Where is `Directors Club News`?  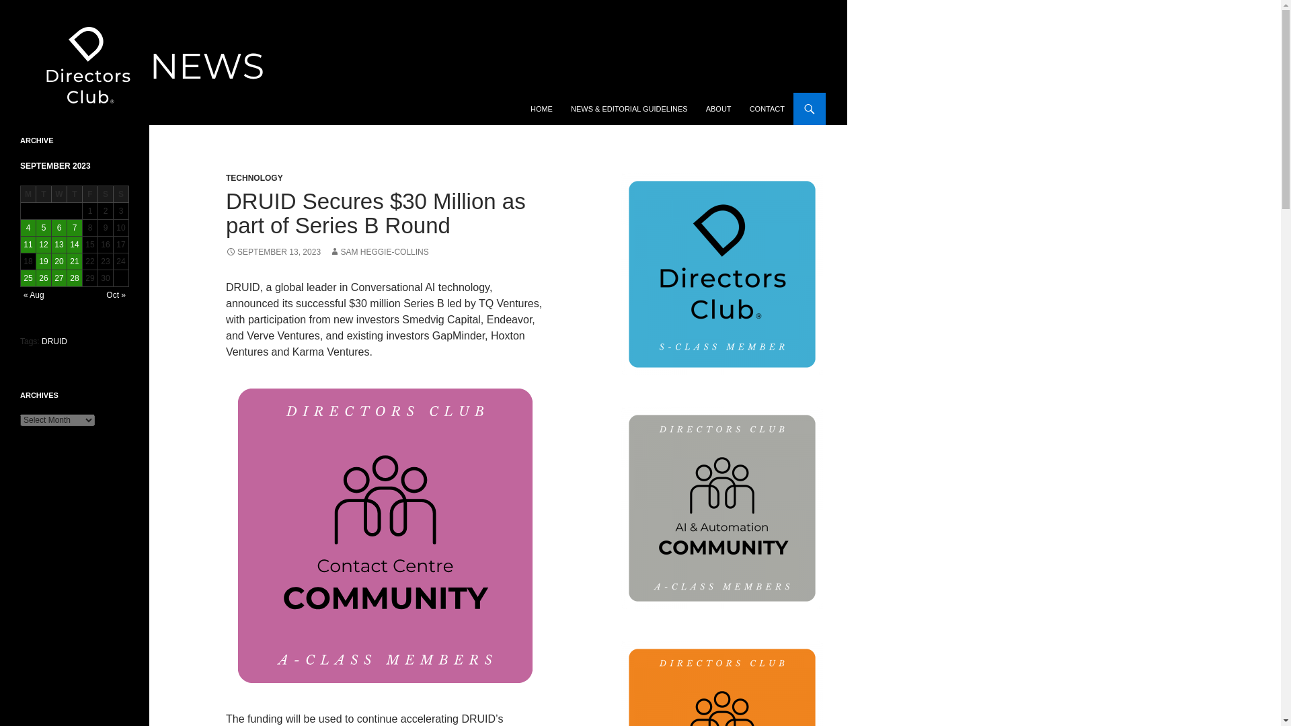
Directors Club News is located at coordinates (79, 109).